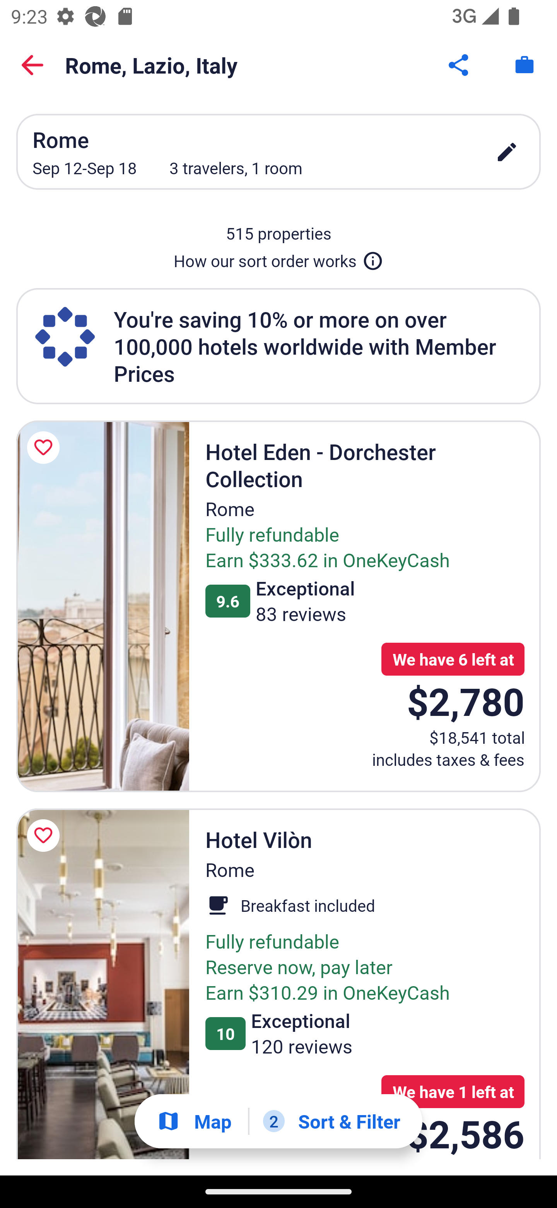  Describe the element at coordinates (46, 836) in the screenshot. I see `Save Hotel Vilòn to a trip` at that location.